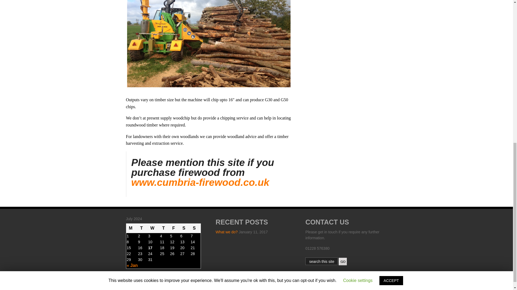  What do you see at coordinates (153, 228) in the screenshot?
I see `Wednesday` at bounding box center [153, 228].